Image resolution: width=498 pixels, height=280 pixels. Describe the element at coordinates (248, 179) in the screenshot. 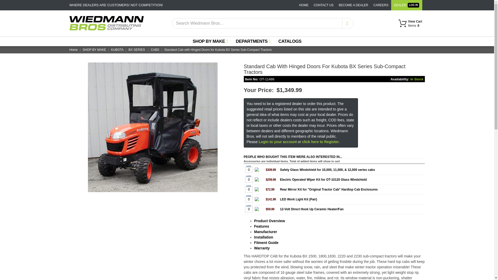

I see `0` at that location.